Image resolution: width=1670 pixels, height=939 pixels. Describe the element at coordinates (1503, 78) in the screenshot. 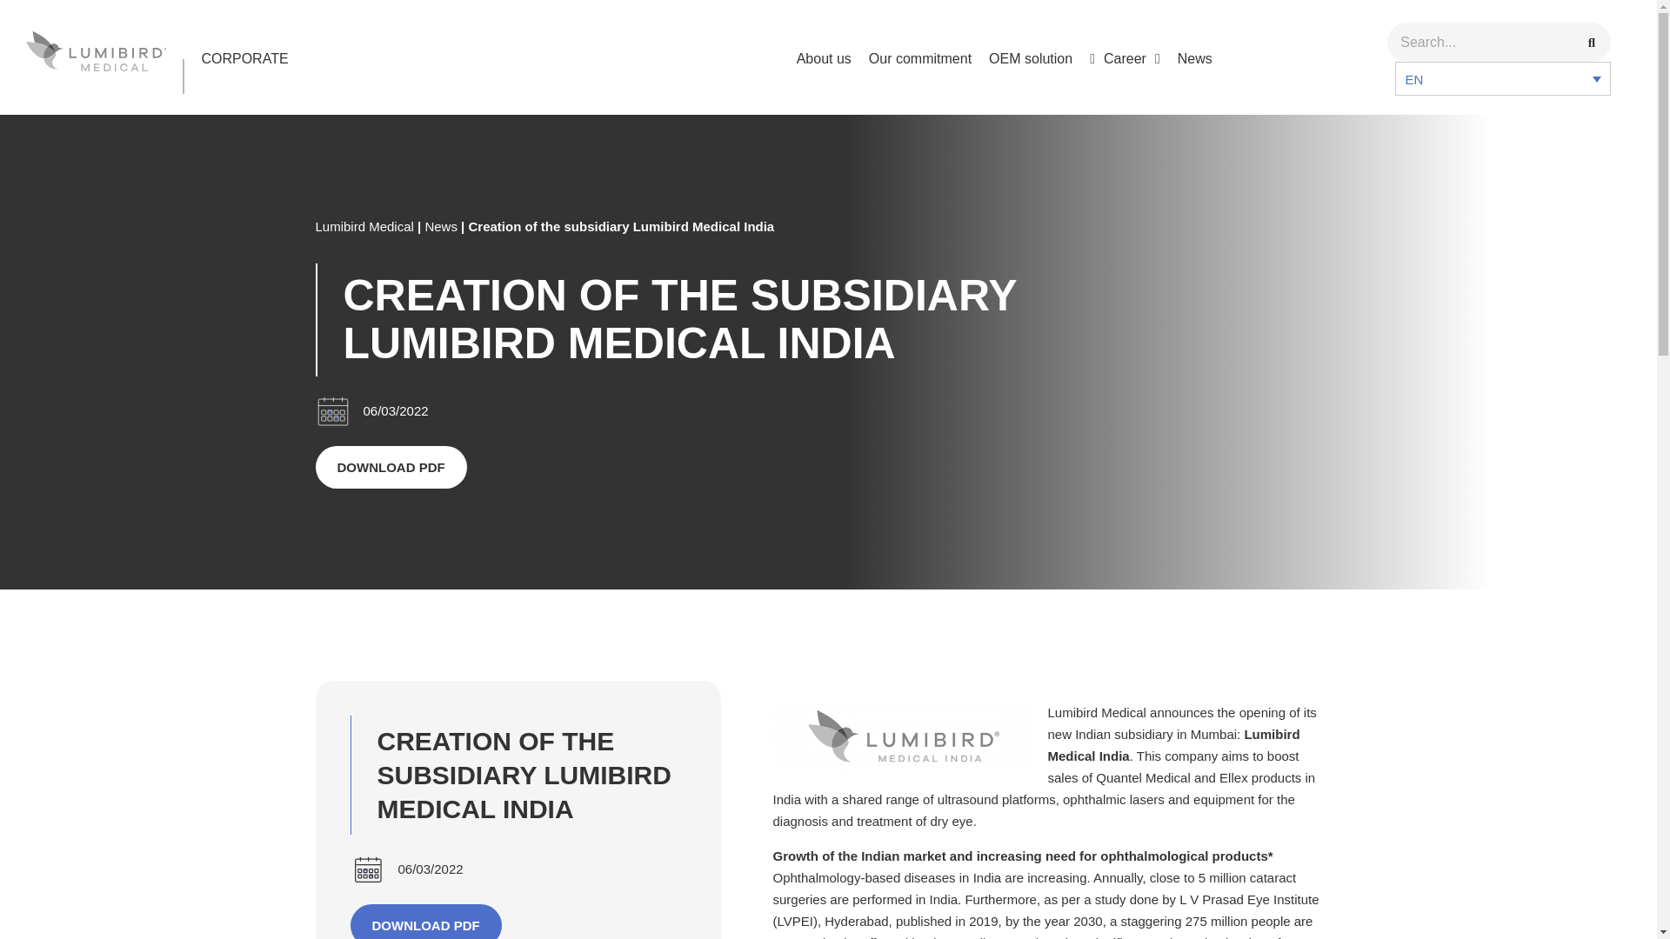

I see `EN` at that location.